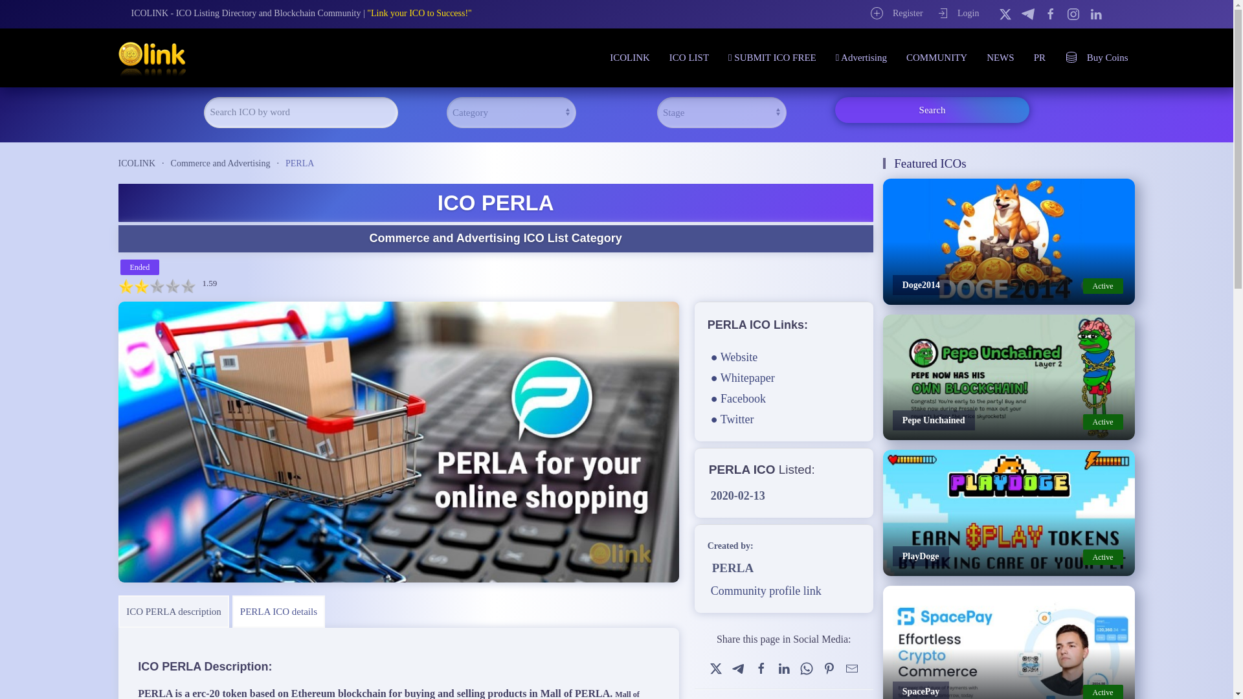 This screenshot has height=699, width=1243. I want to click on Facebook, so click(761, 668).